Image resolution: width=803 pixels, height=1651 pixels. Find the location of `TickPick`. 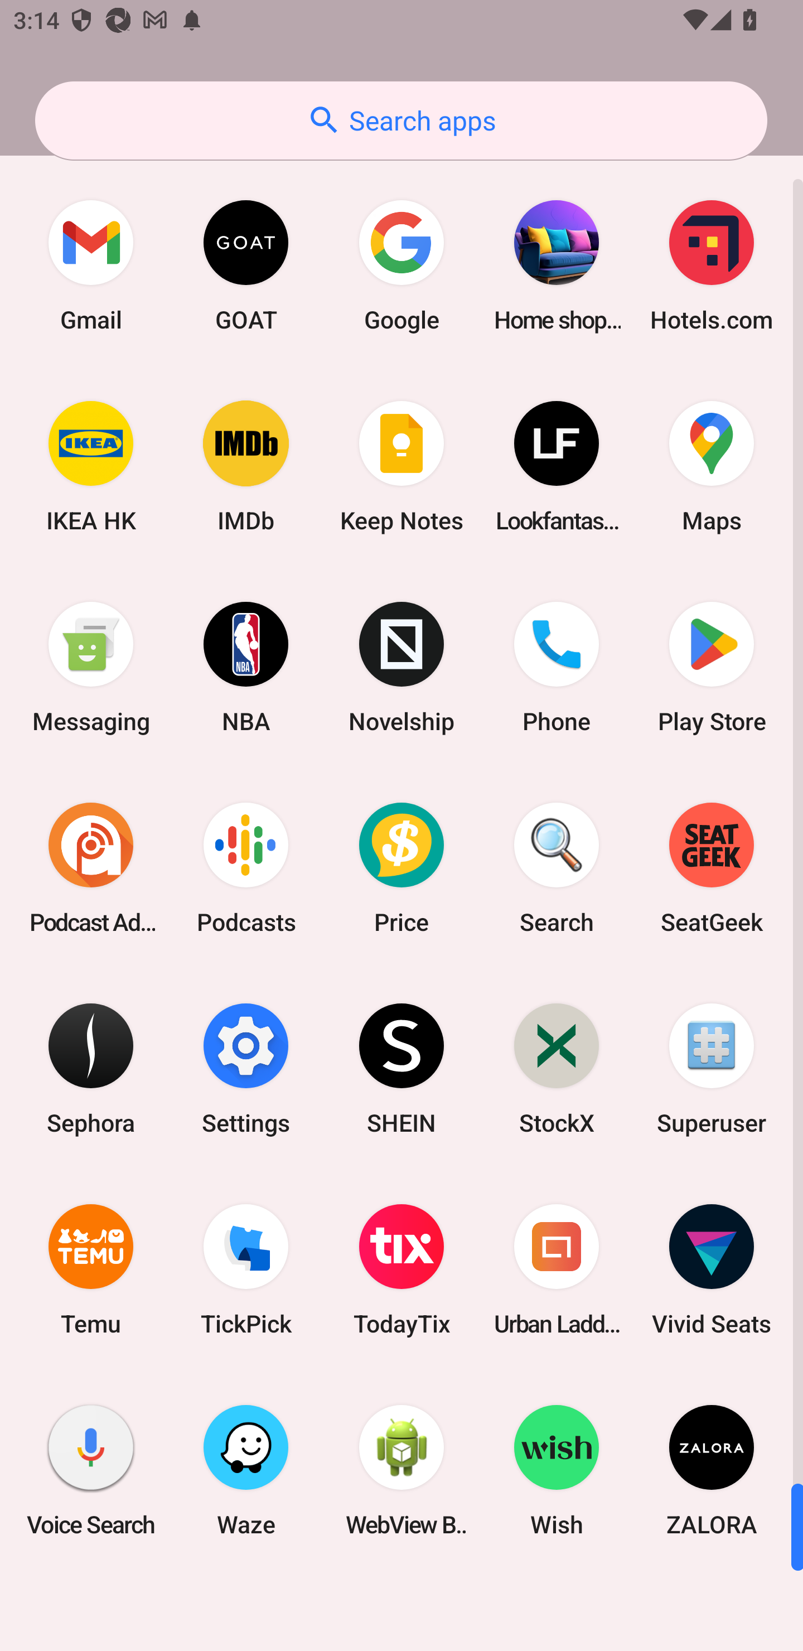

TickPick is located at coordinates (246, 1269).